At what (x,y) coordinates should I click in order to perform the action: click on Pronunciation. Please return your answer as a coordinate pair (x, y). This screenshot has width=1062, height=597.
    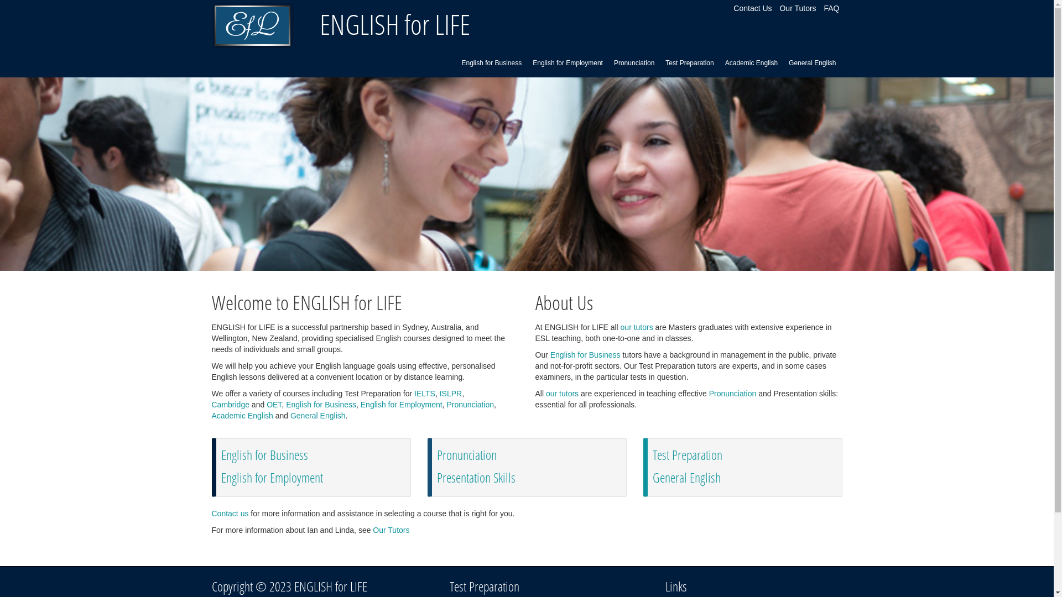
    Looking at the image, I should click on (467, 454).